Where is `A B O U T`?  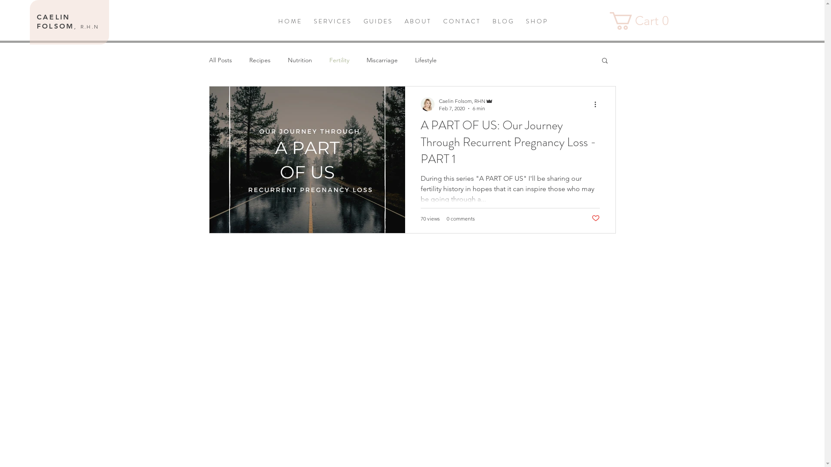 A B O U T is located at coordinates (417, 22).